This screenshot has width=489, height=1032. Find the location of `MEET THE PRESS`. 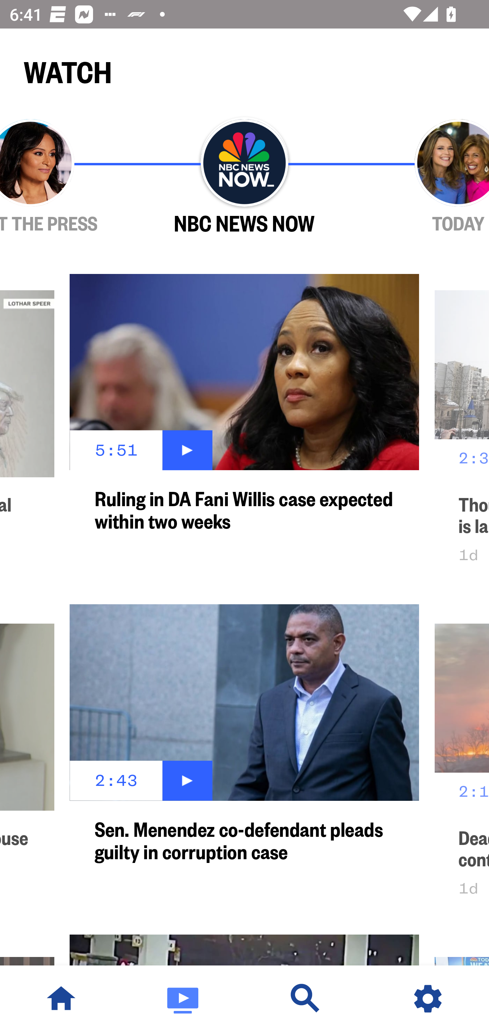

MEET THE PRESS is located at coordinates (69, 177).